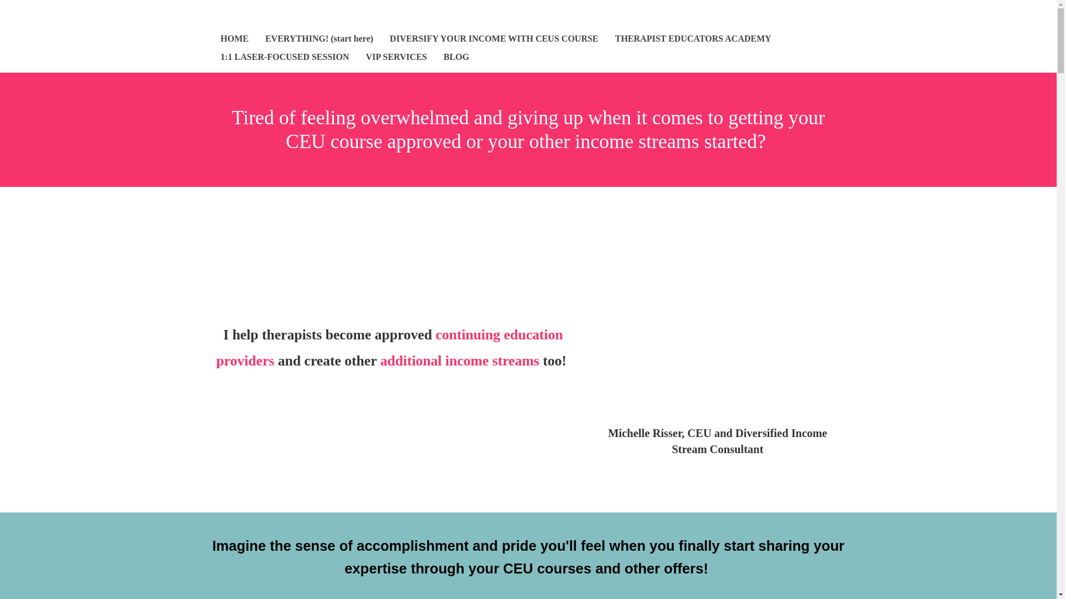 The height and width of the screenshot is (599, 1065). Describe the element at coordinates (693, 39) in the screenshot. I see `THERAPIST EDUCATORS ACADEMY` at that location.